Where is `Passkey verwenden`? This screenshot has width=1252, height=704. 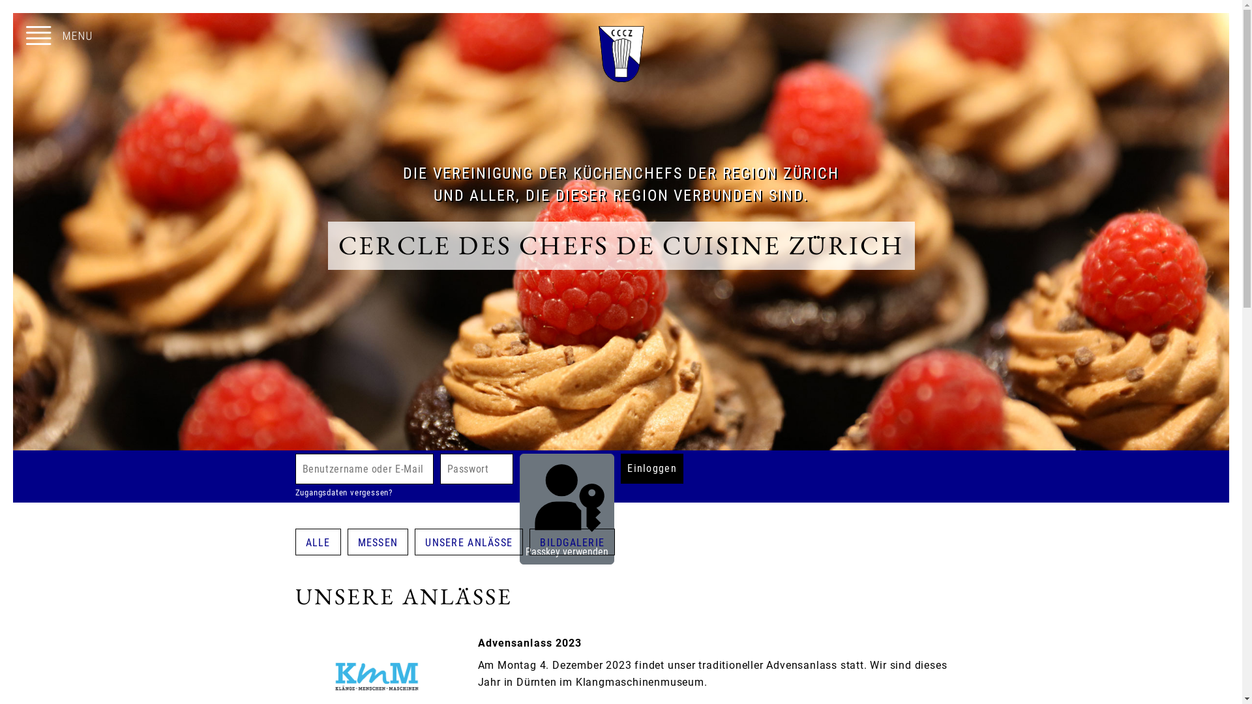
Passkey verwenden is located at coordinates (567, 509).